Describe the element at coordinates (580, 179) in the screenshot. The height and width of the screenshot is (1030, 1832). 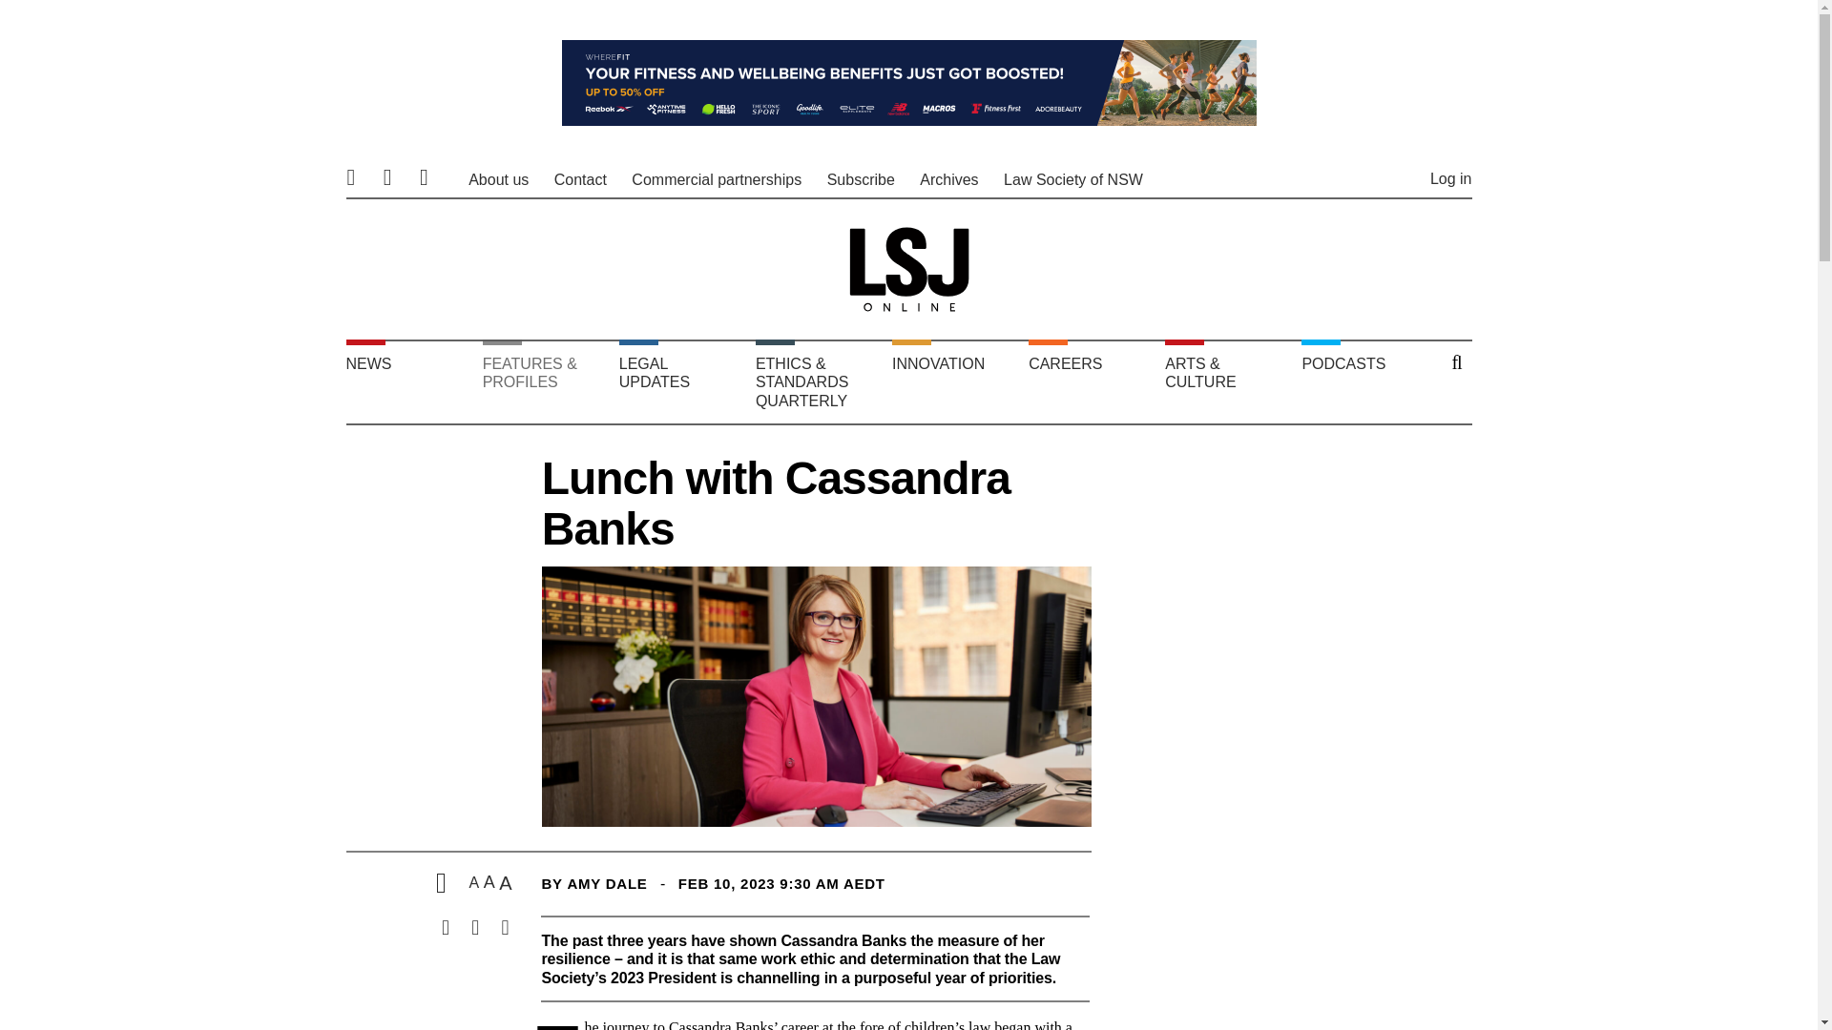
I see `Contact` at that location.